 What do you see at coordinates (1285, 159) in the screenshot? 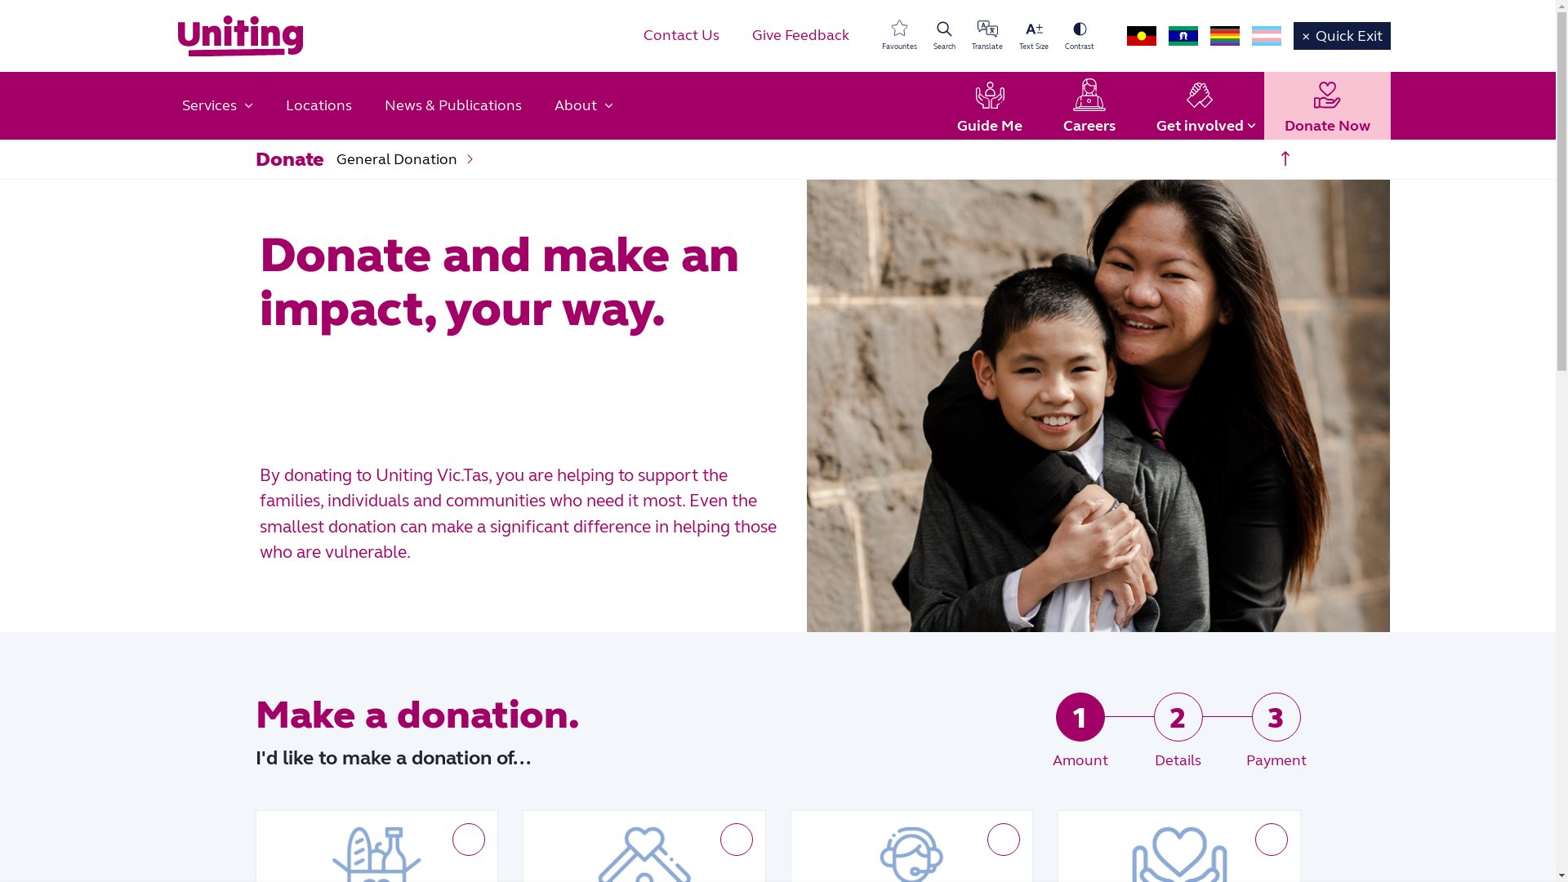
I see `Scroll to top` at bounding box center [1285, 159].